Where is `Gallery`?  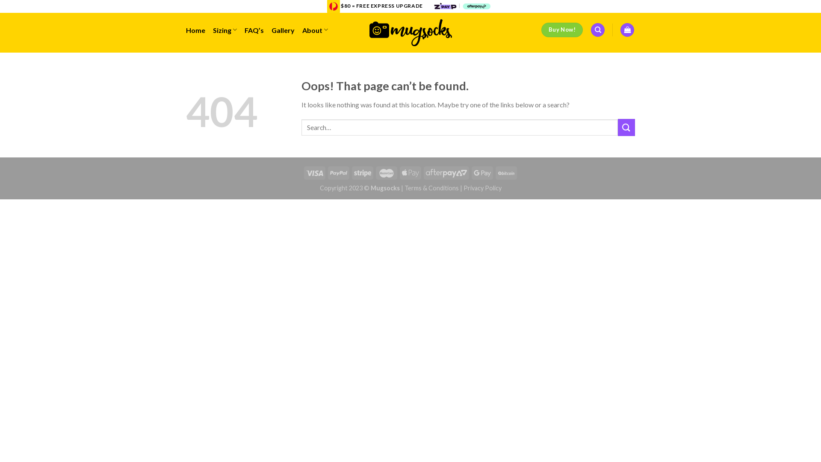
Gallery is located at coordinates (283, 30).